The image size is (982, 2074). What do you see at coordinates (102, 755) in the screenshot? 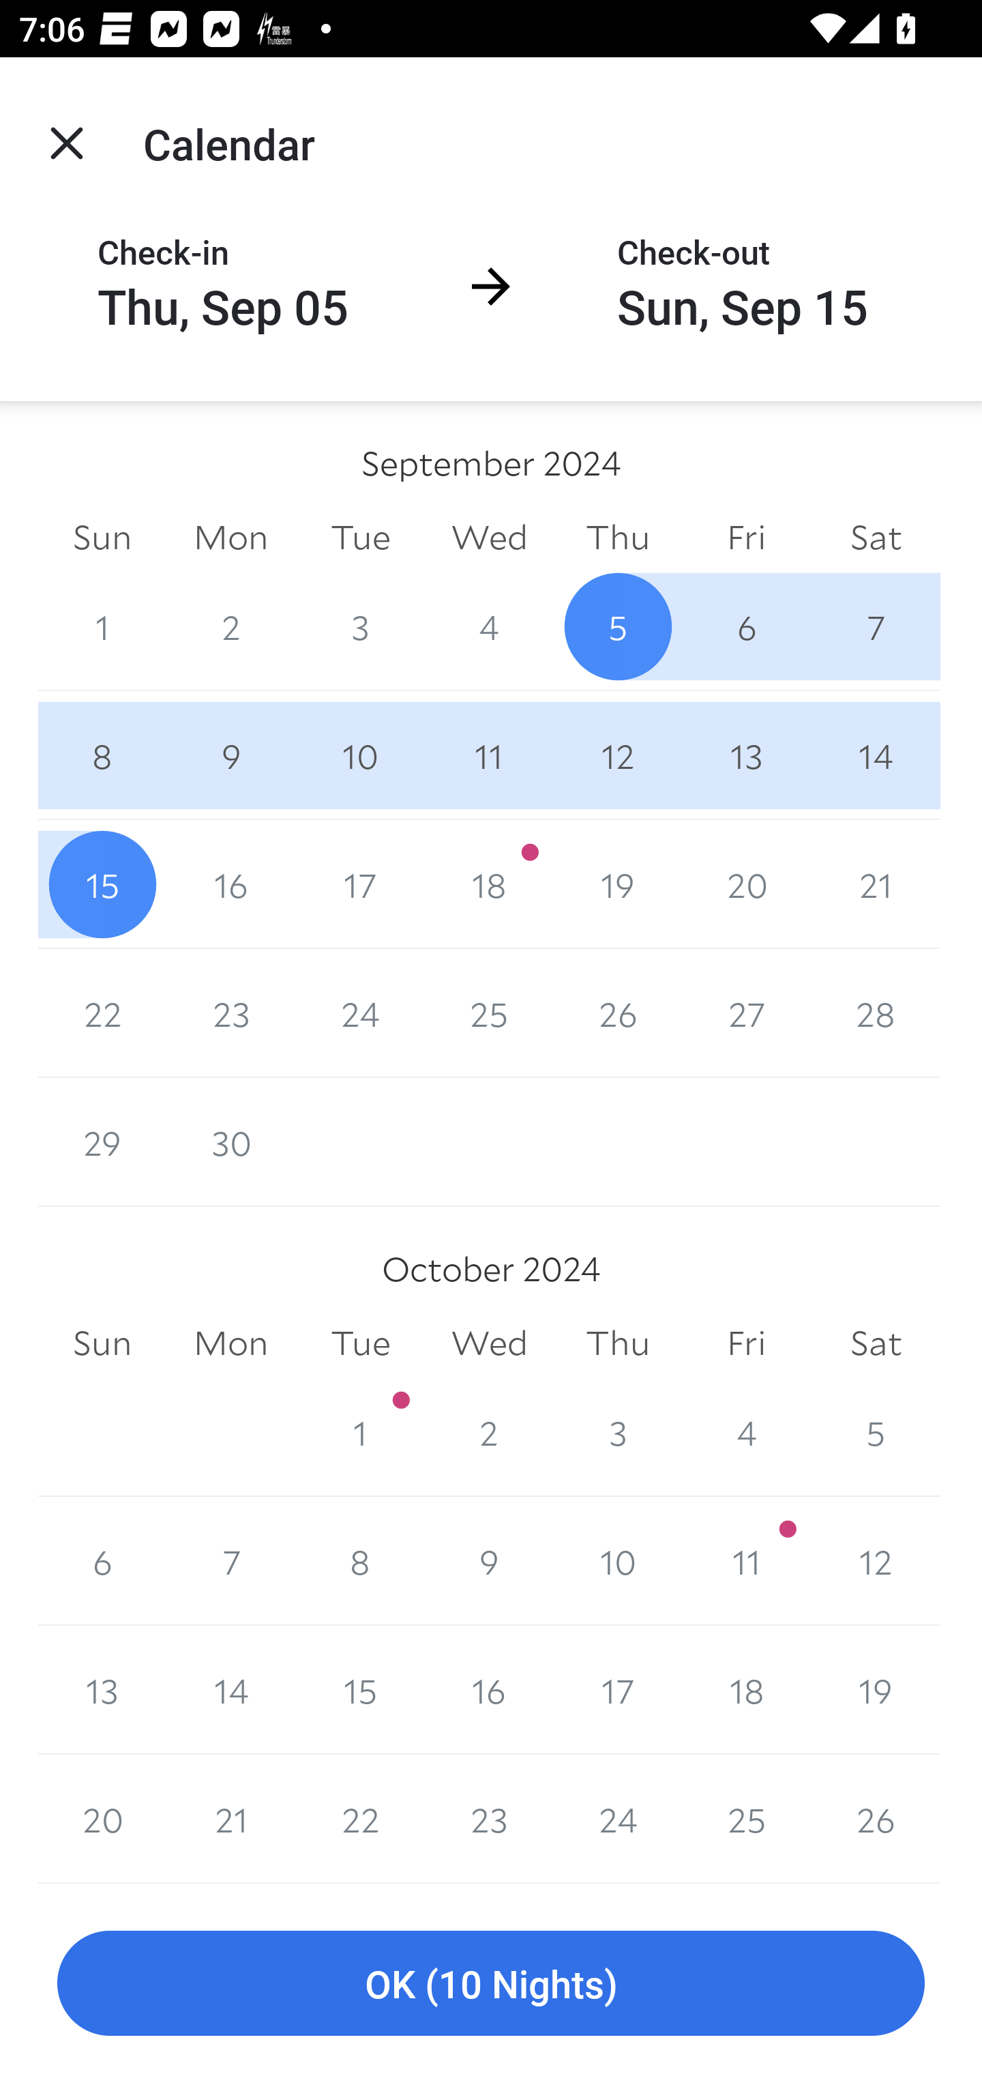
I see `8 8 September 2024` at bounding box center [102, 755].